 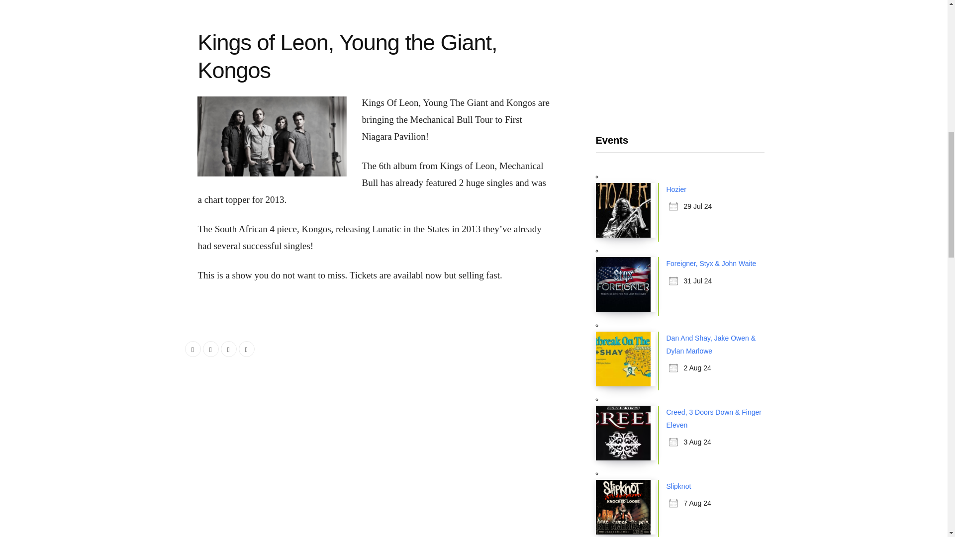 I want to click on Facebook, so click(x=193, y=349).